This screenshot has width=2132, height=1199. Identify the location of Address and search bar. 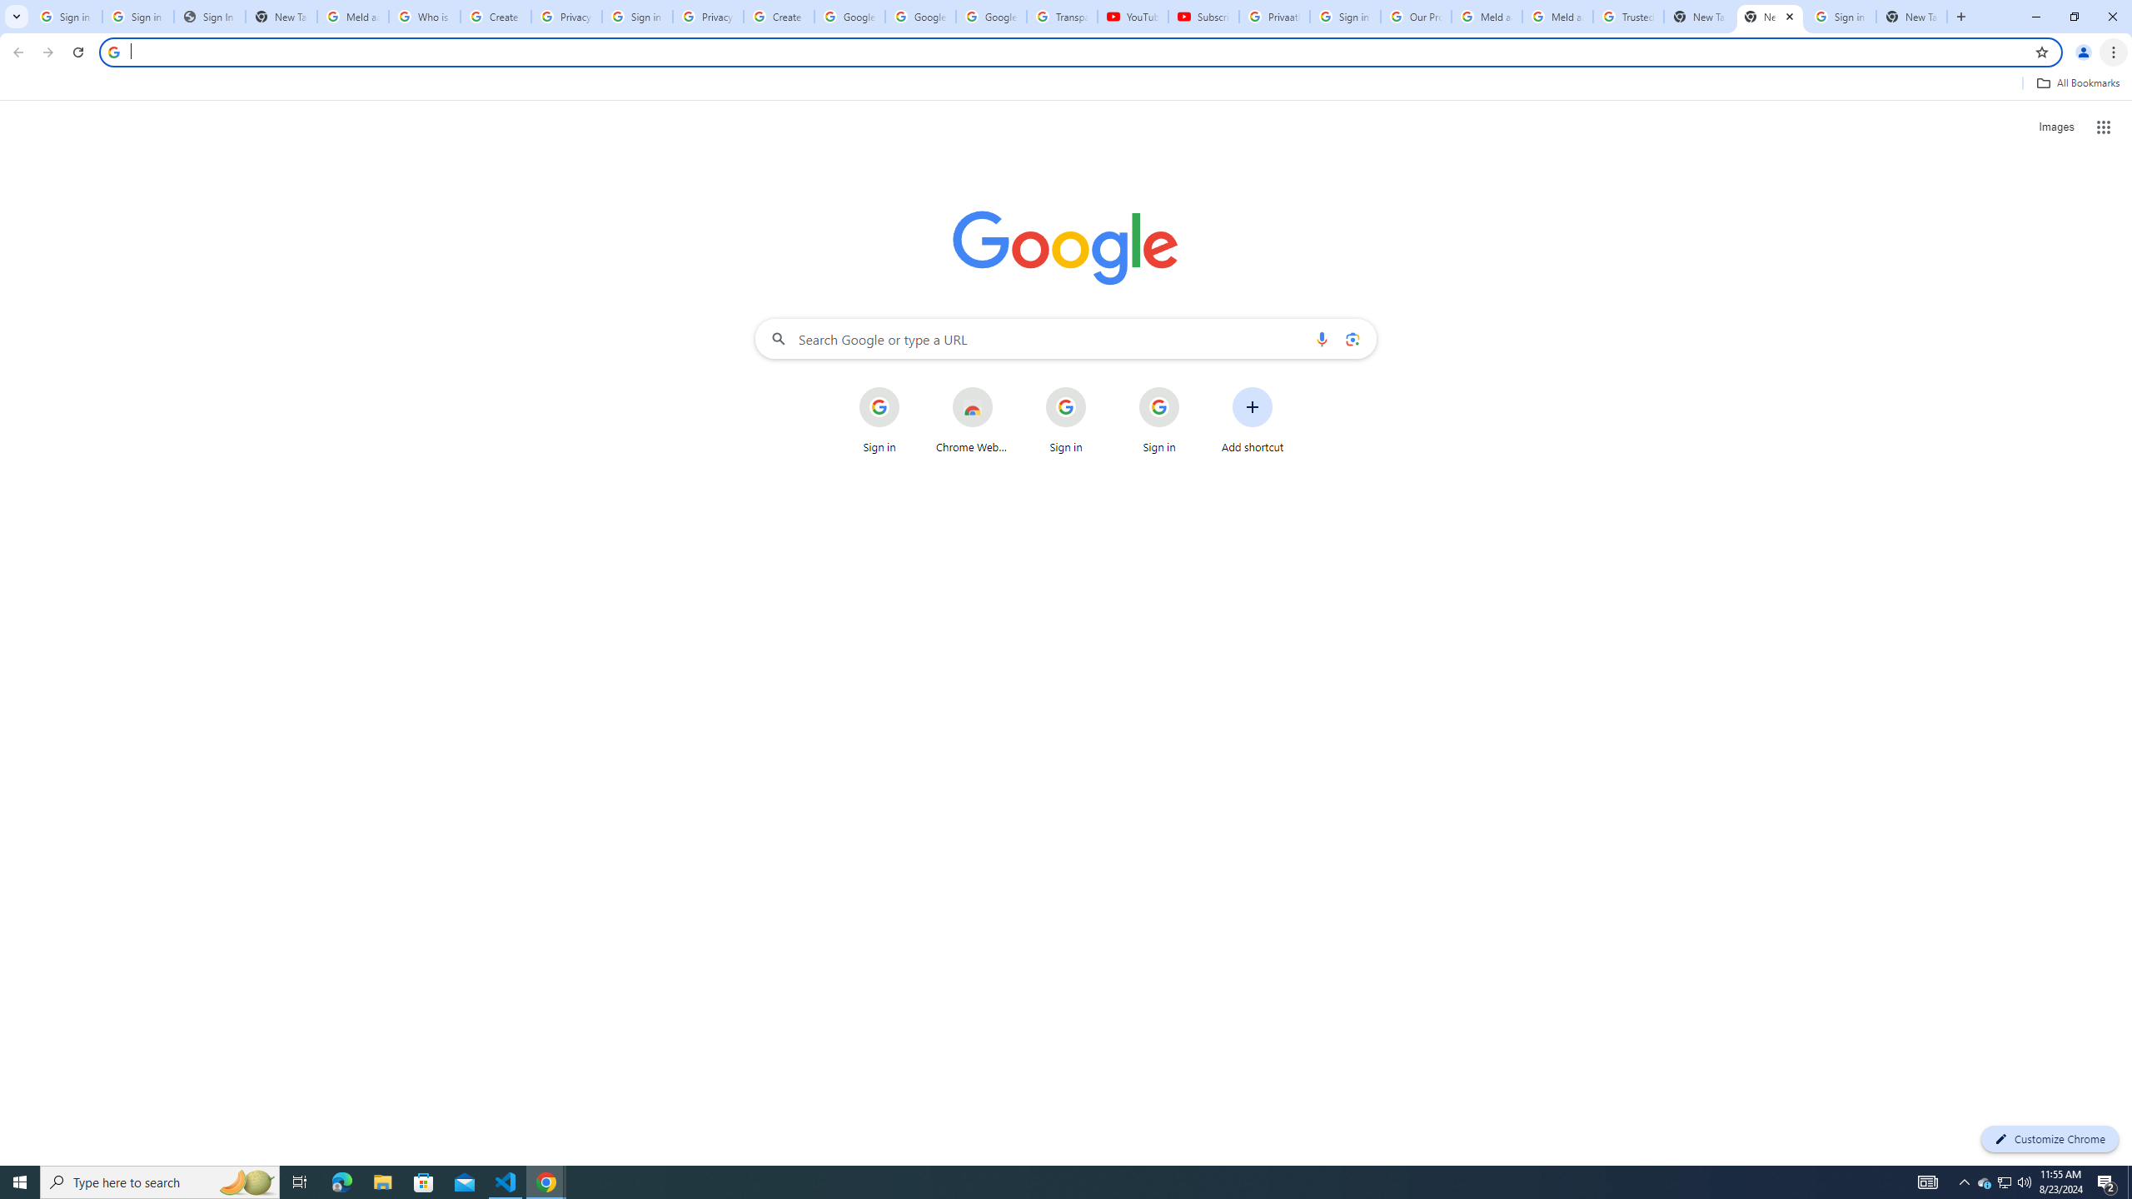
(1078, 52).